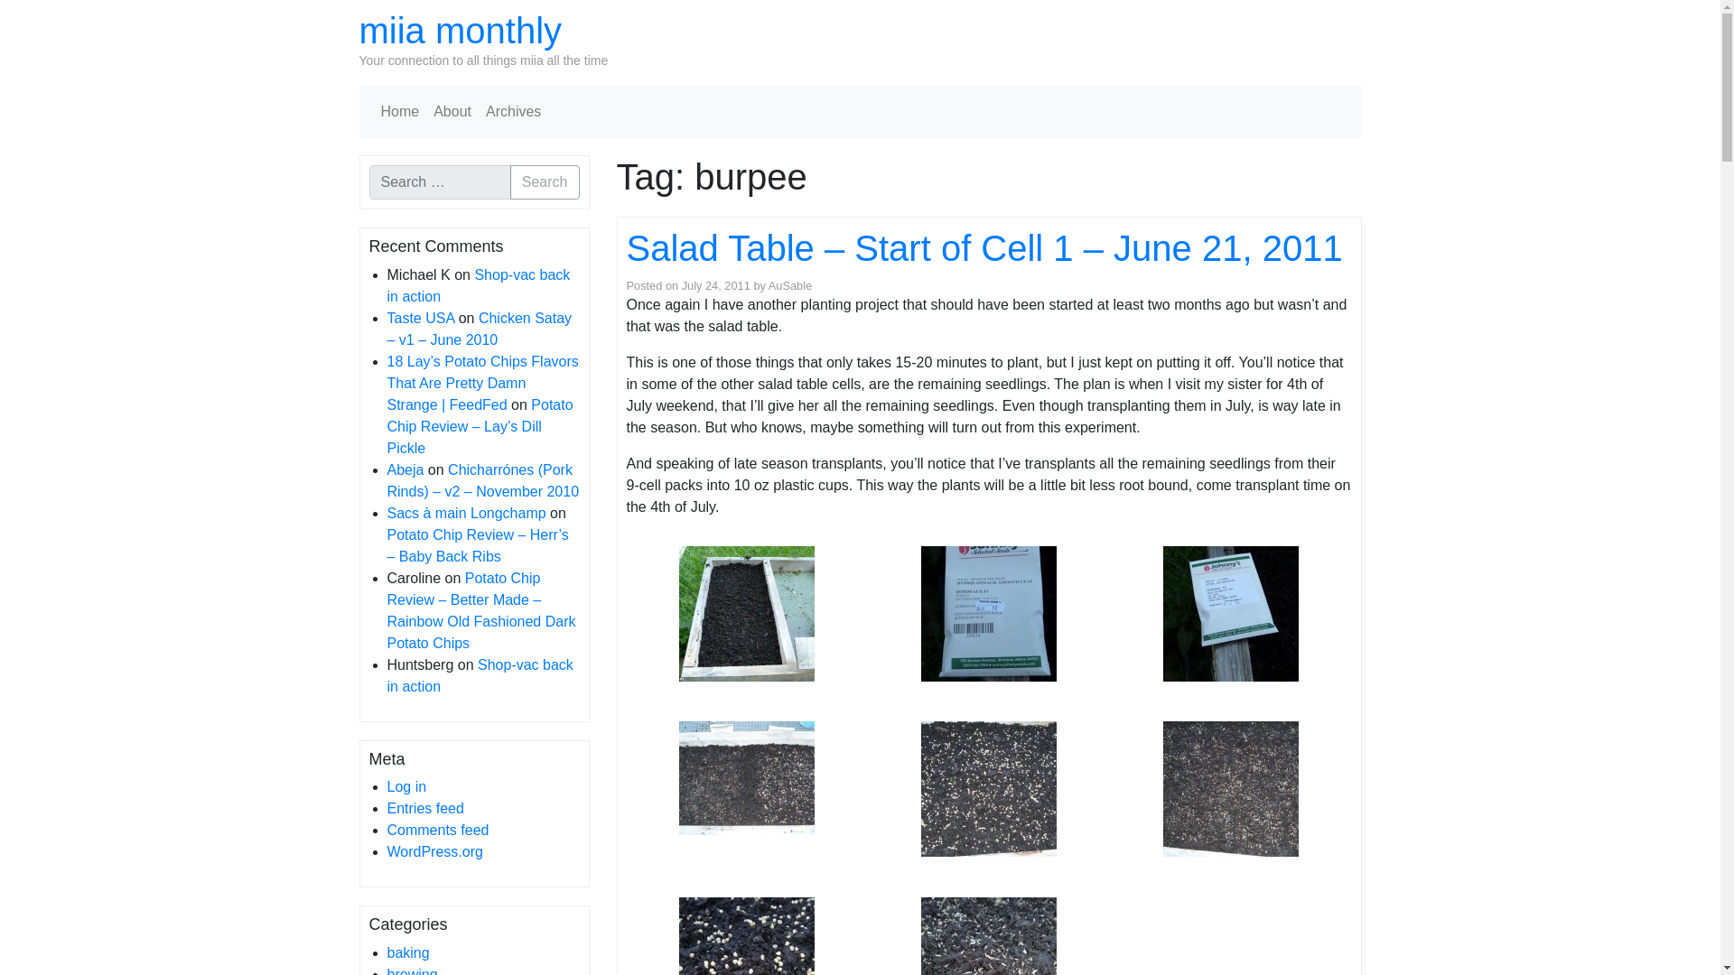  I want to click on baking, so click(407, 952).